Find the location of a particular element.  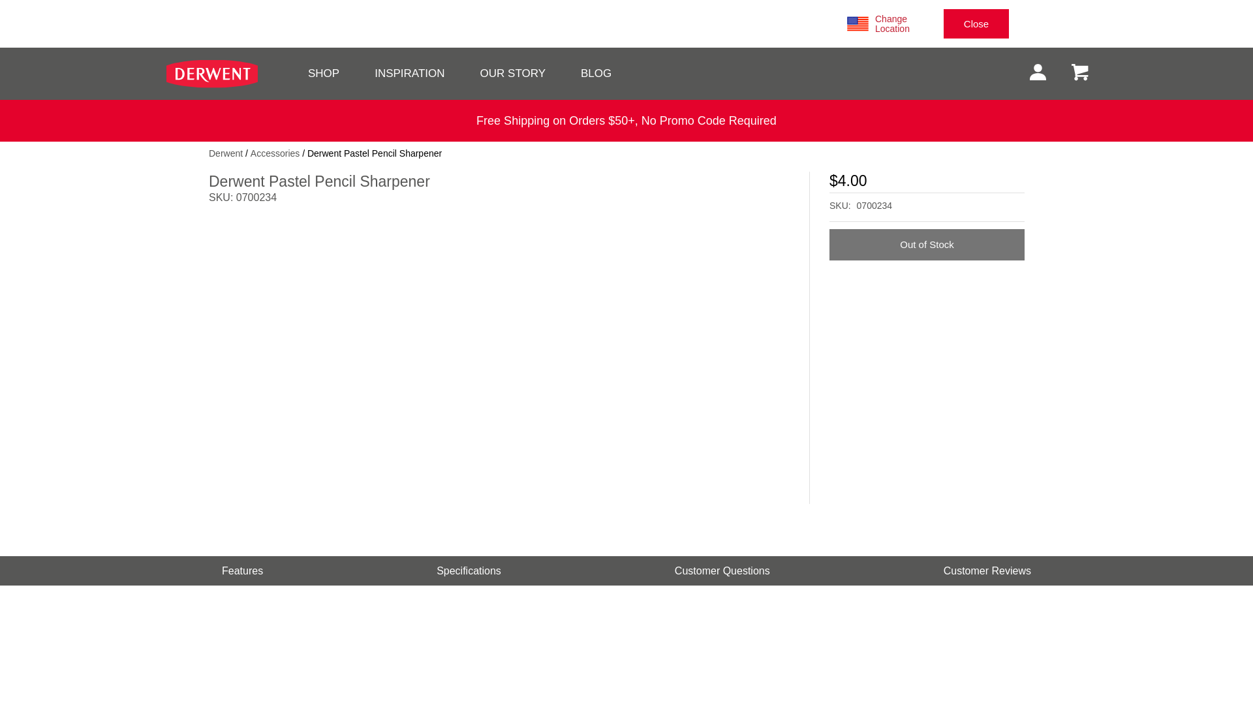

Change Location is located at coordinates (907, 23).